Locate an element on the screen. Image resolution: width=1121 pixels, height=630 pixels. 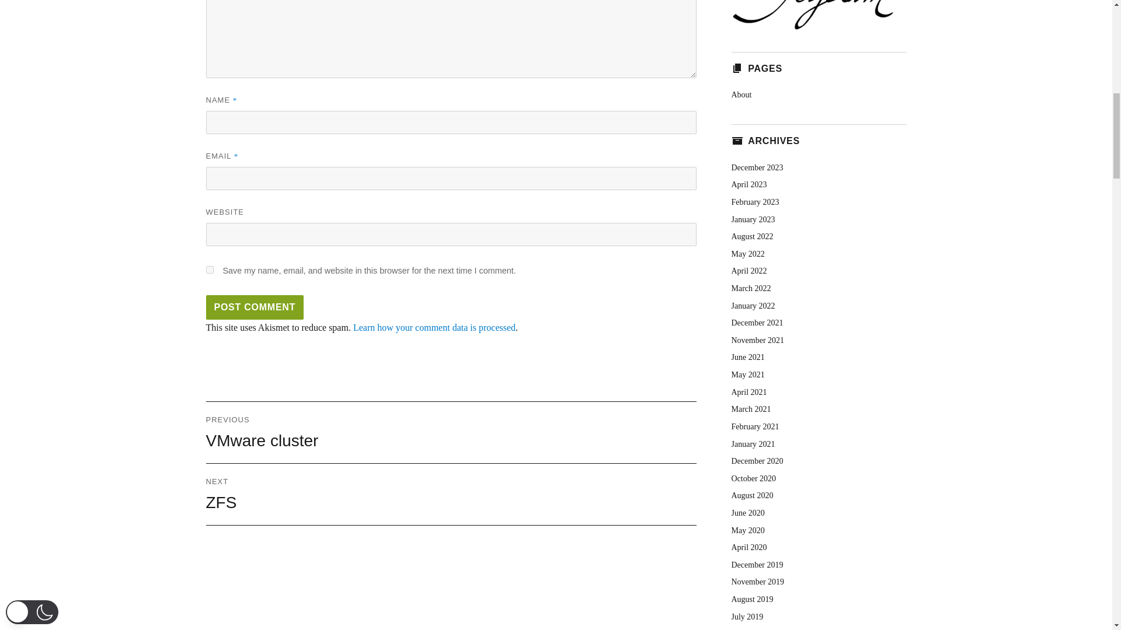
May 2022 is located at coordinates (818, 16).